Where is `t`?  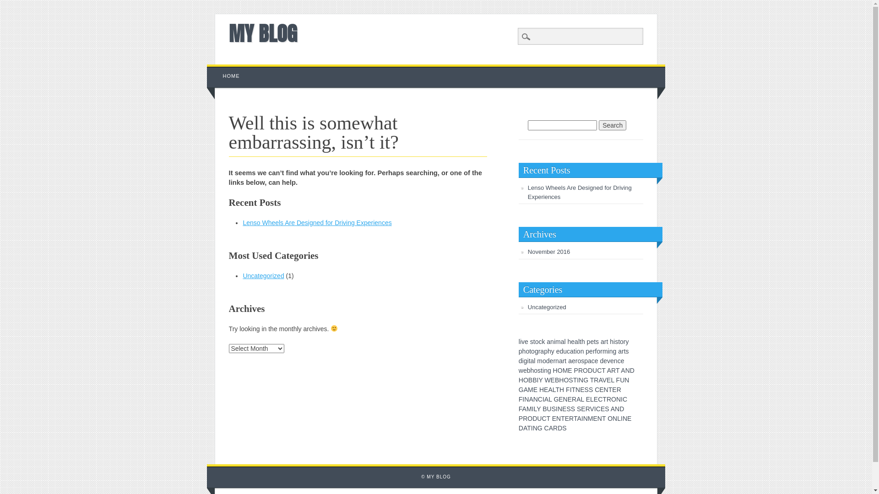
t is located at coordinates (575, 351).